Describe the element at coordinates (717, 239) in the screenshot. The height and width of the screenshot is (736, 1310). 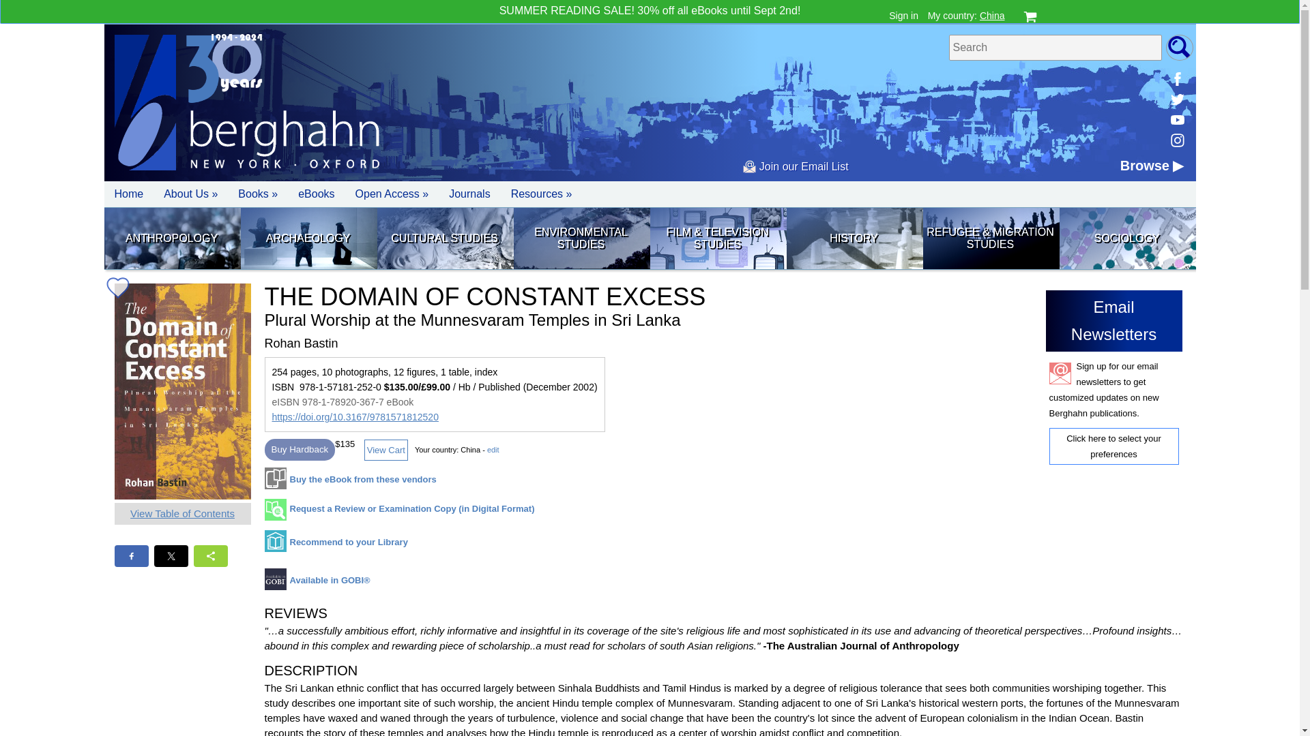
I see `Film Studies` at that location.